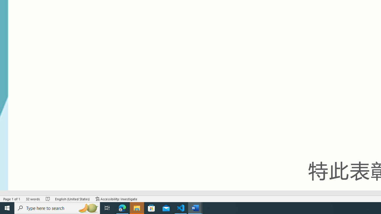 The width and height of the screenshot is (381, 214). What do you see at coordinates (72, 199) in the screenshot?
I see `Language English (United States)` at bounding box center [72, 199].